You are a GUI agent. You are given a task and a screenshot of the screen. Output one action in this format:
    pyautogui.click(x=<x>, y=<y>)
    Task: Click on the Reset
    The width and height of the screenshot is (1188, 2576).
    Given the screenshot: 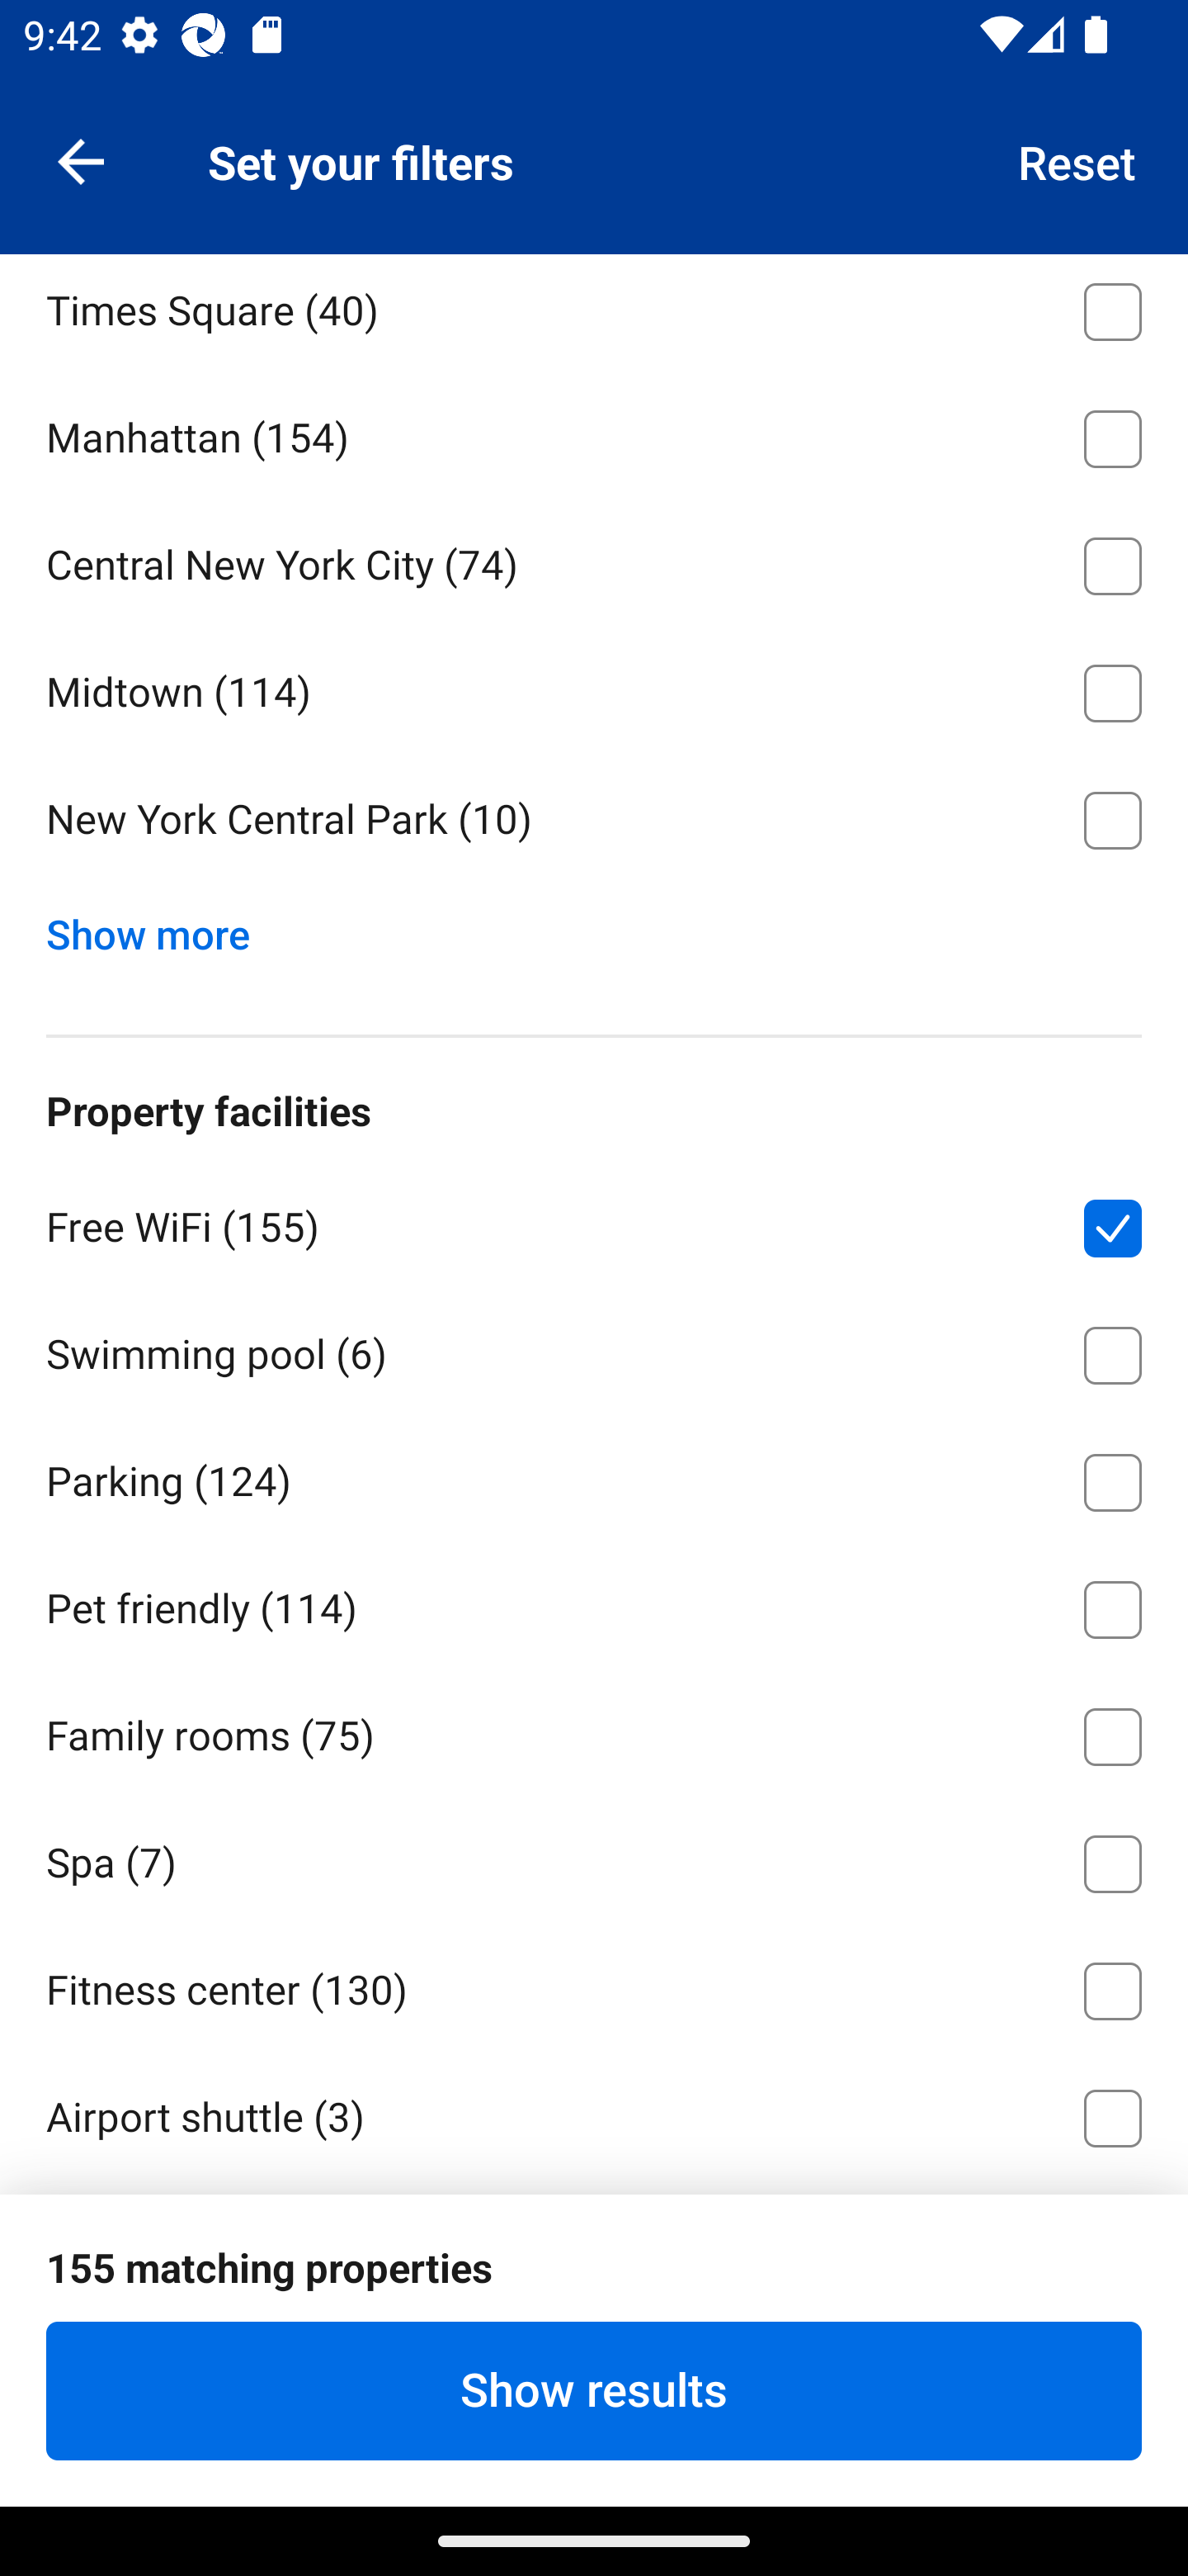 What is the action you would take?
    pyautogui.click(x=1077, y=160)
    